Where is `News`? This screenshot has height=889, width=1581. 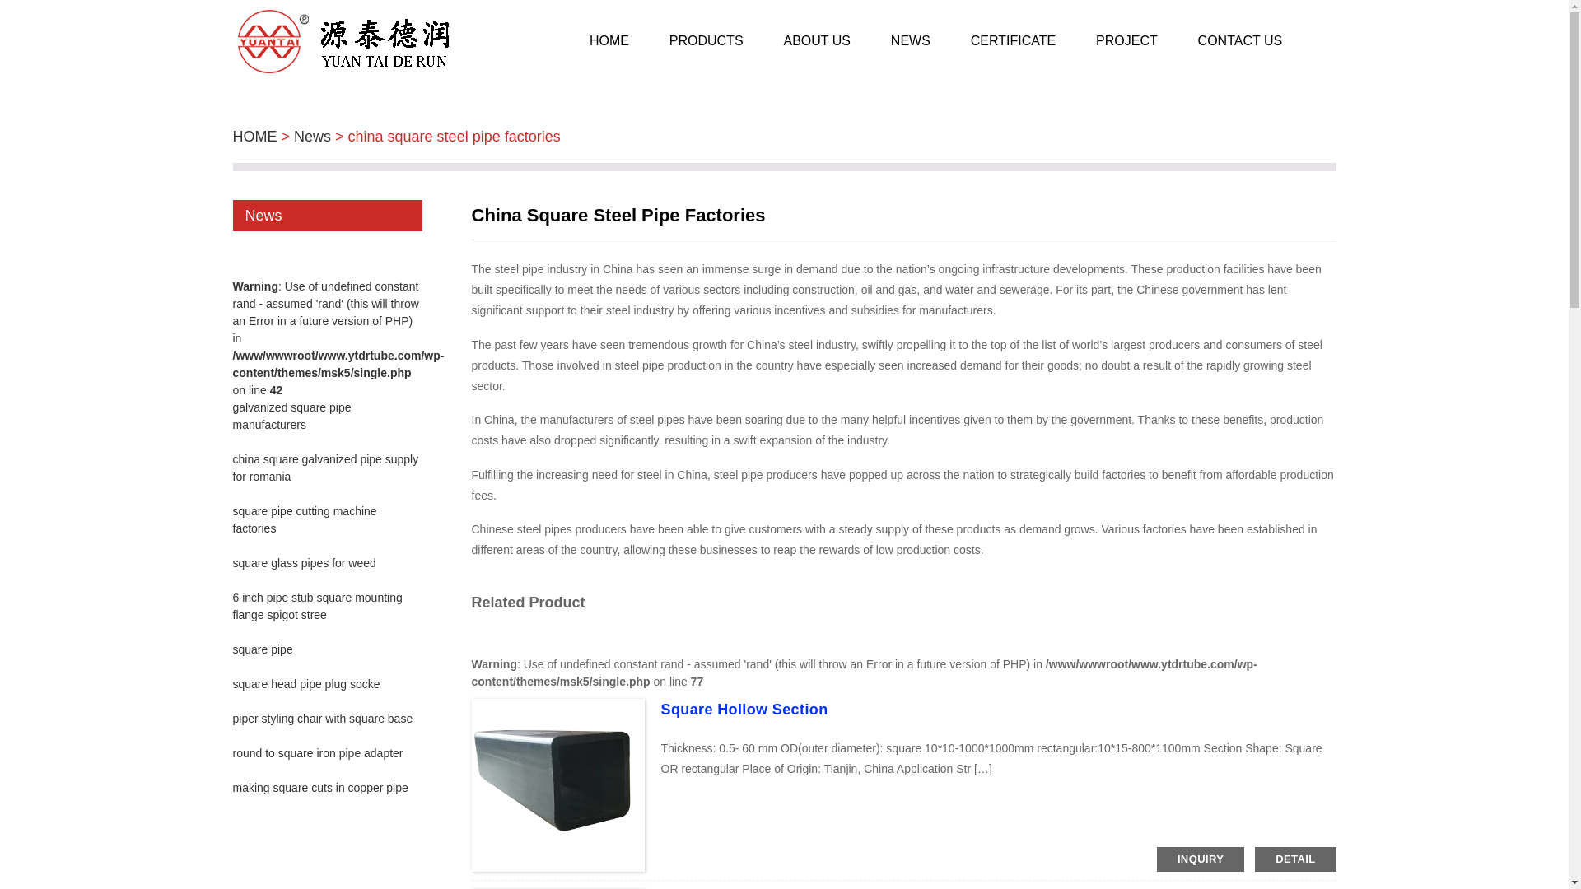
News is located at coordinates (312, 137).